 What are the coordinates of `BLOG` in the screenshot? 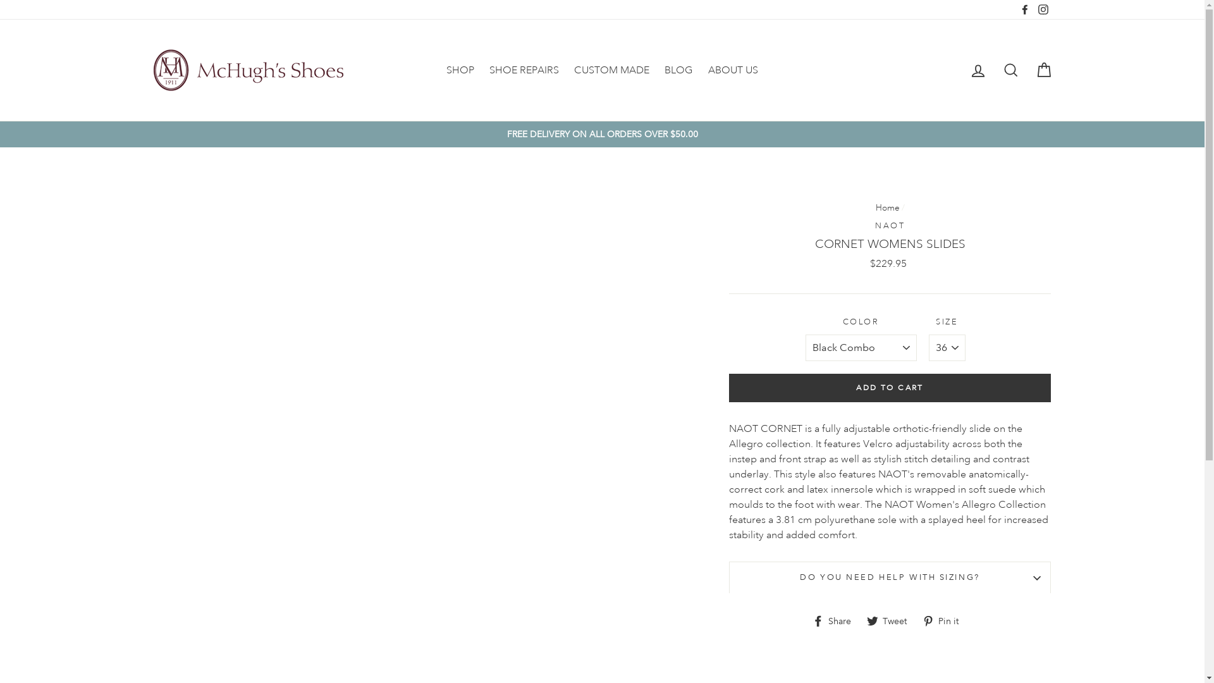 It's located at (679, 70).